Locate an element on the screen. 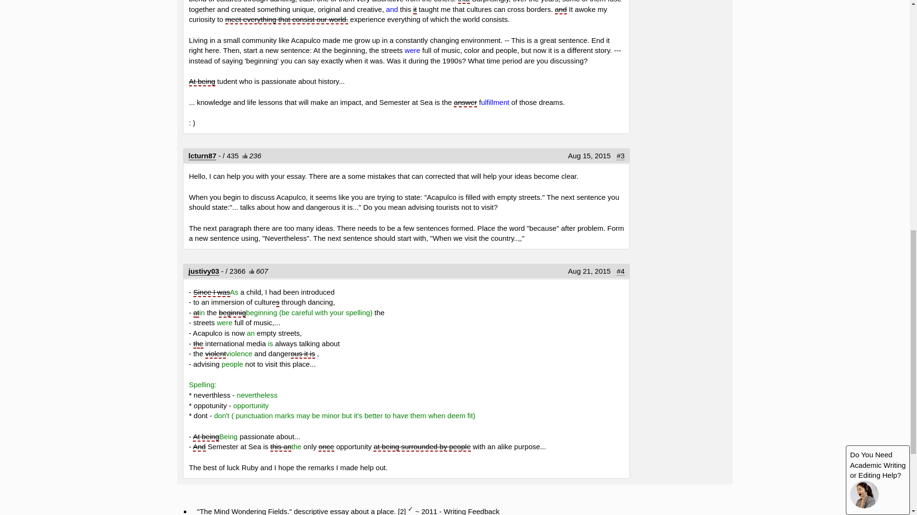 This screenshot has height=515, width=917. Author: Lakia Turner is located at coordinates (203, 155).